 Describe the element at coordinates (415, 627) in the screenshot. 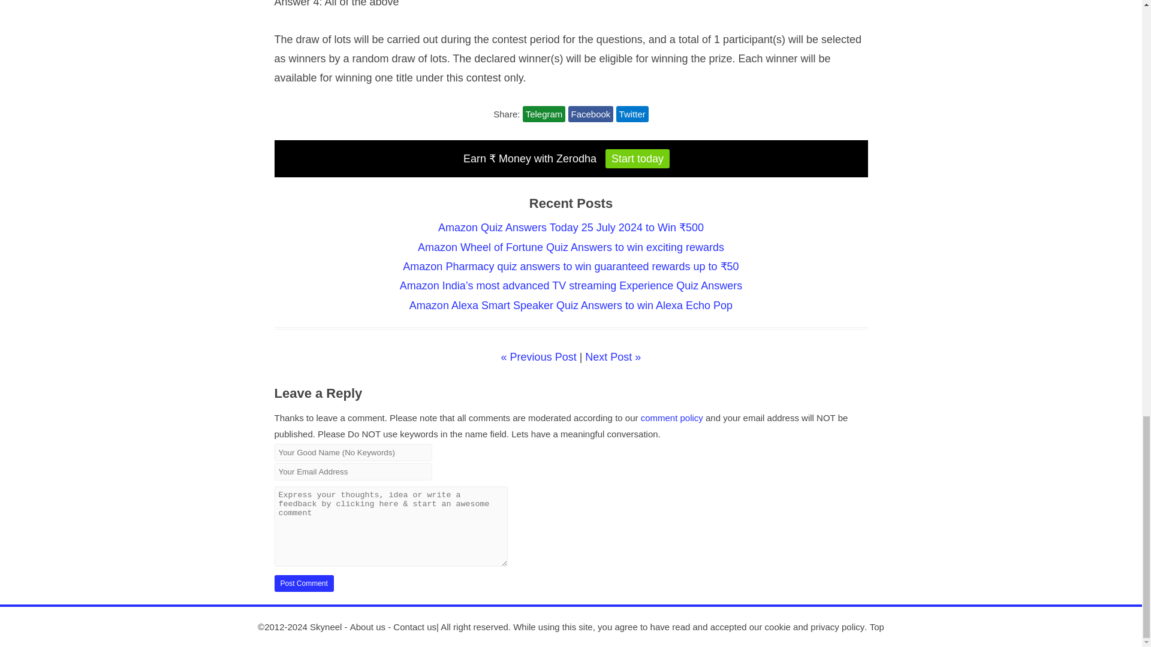

I see `Contact us` at that location.